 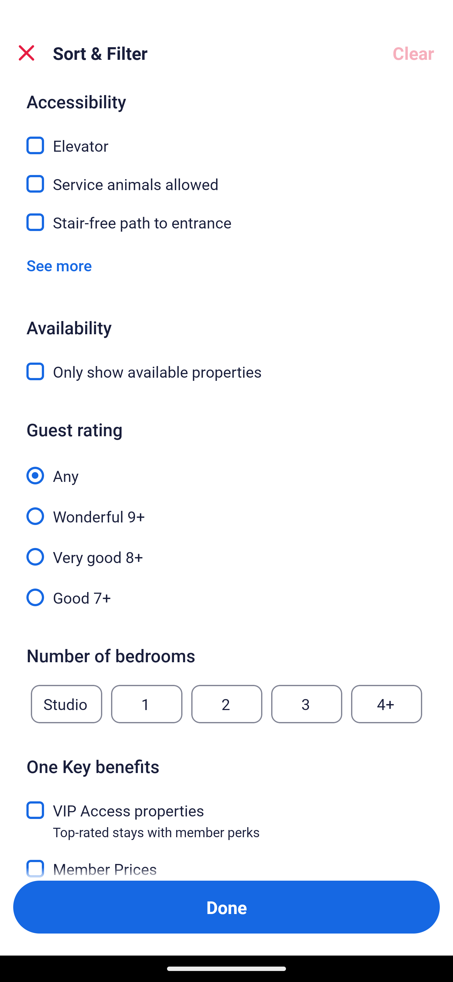 I want to click on Wonderful 9+, so click(x=226, y=509).